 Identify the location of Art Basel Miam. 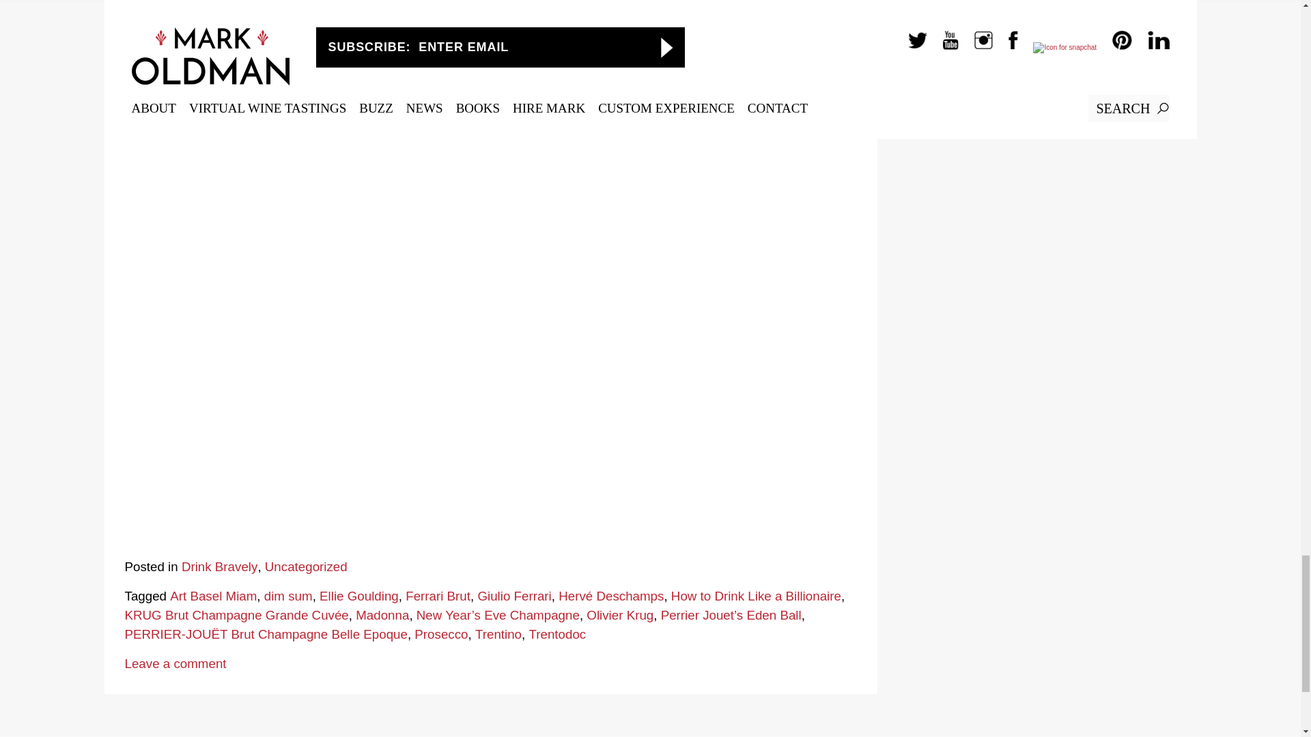
(213, 596).